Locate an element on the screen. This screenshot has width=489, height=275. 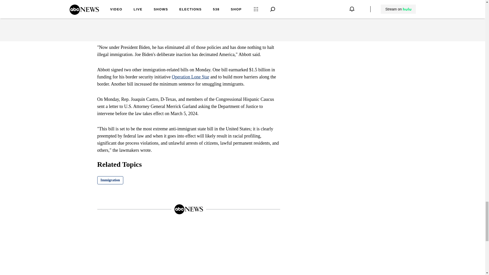
Immigration is located at coordinates (110, 180).